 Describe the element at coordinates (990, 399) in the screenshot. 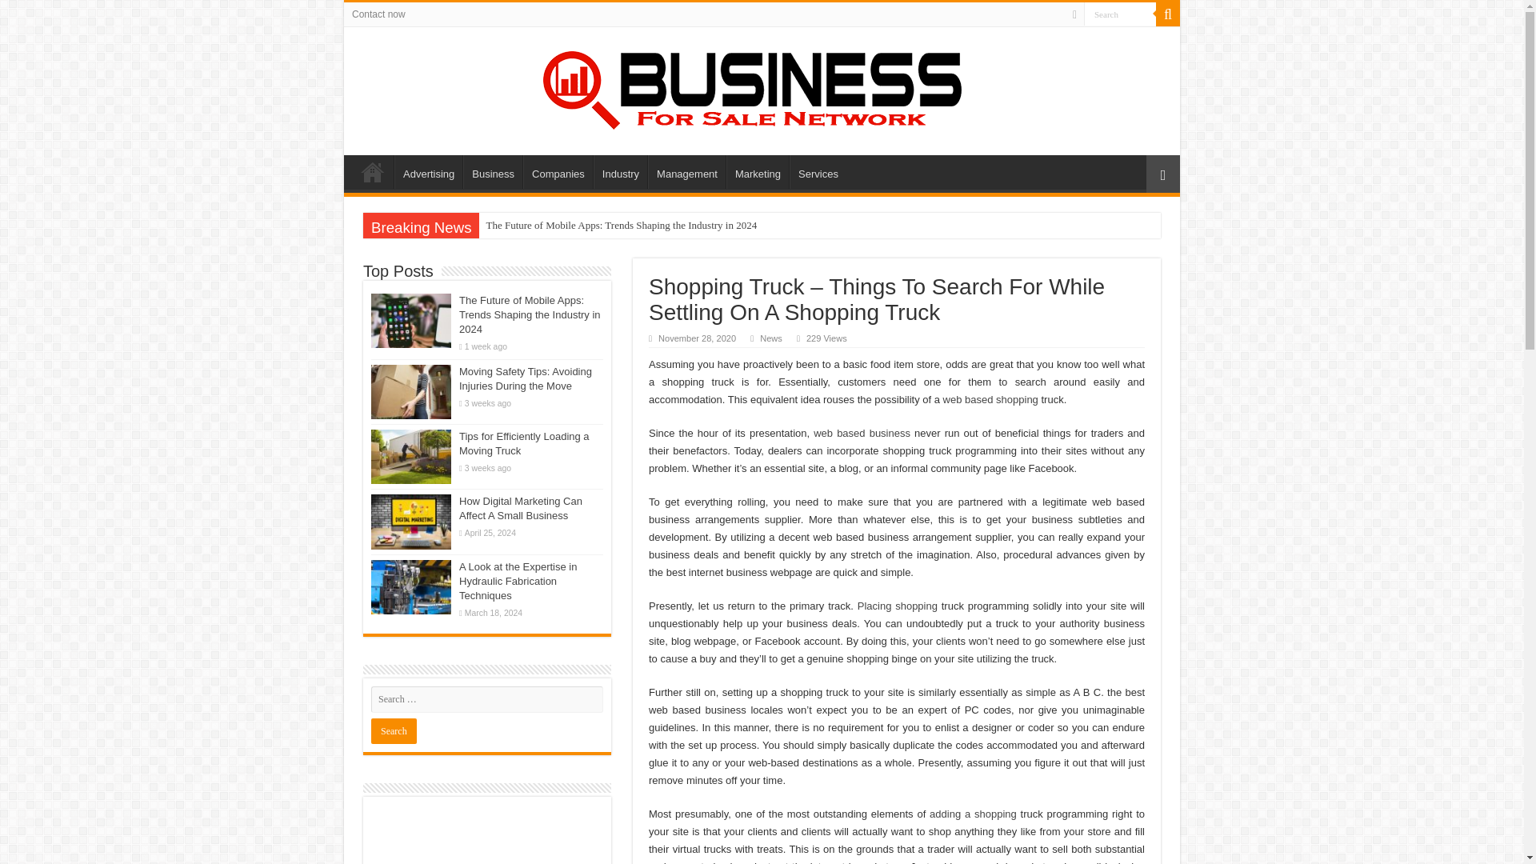

I see `web based shopping` at that location.